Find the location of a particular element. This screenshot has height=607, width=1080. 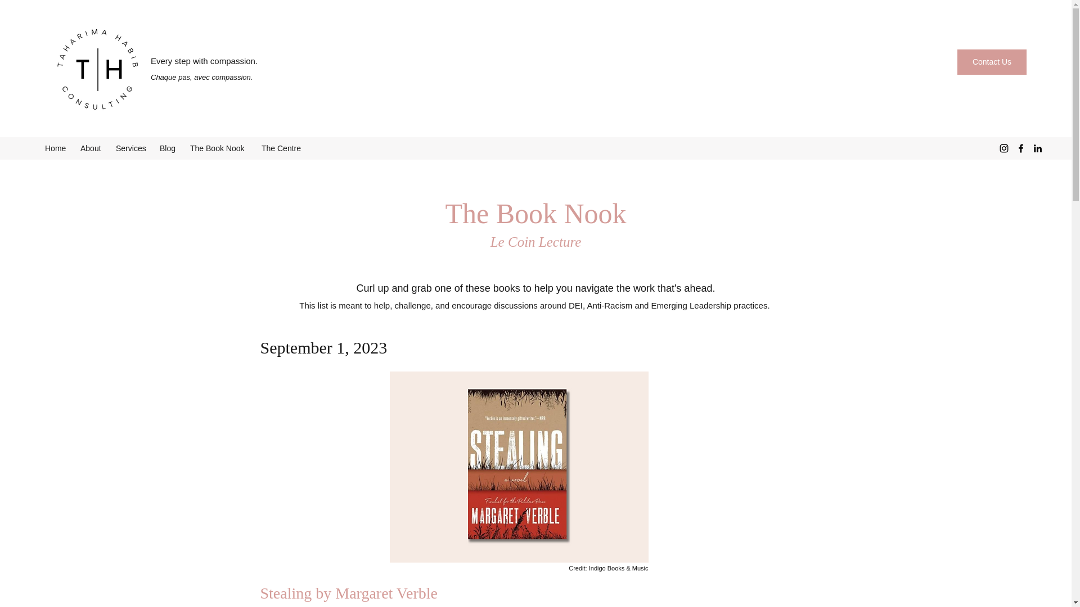

Services is located at coordinates (132, 148).